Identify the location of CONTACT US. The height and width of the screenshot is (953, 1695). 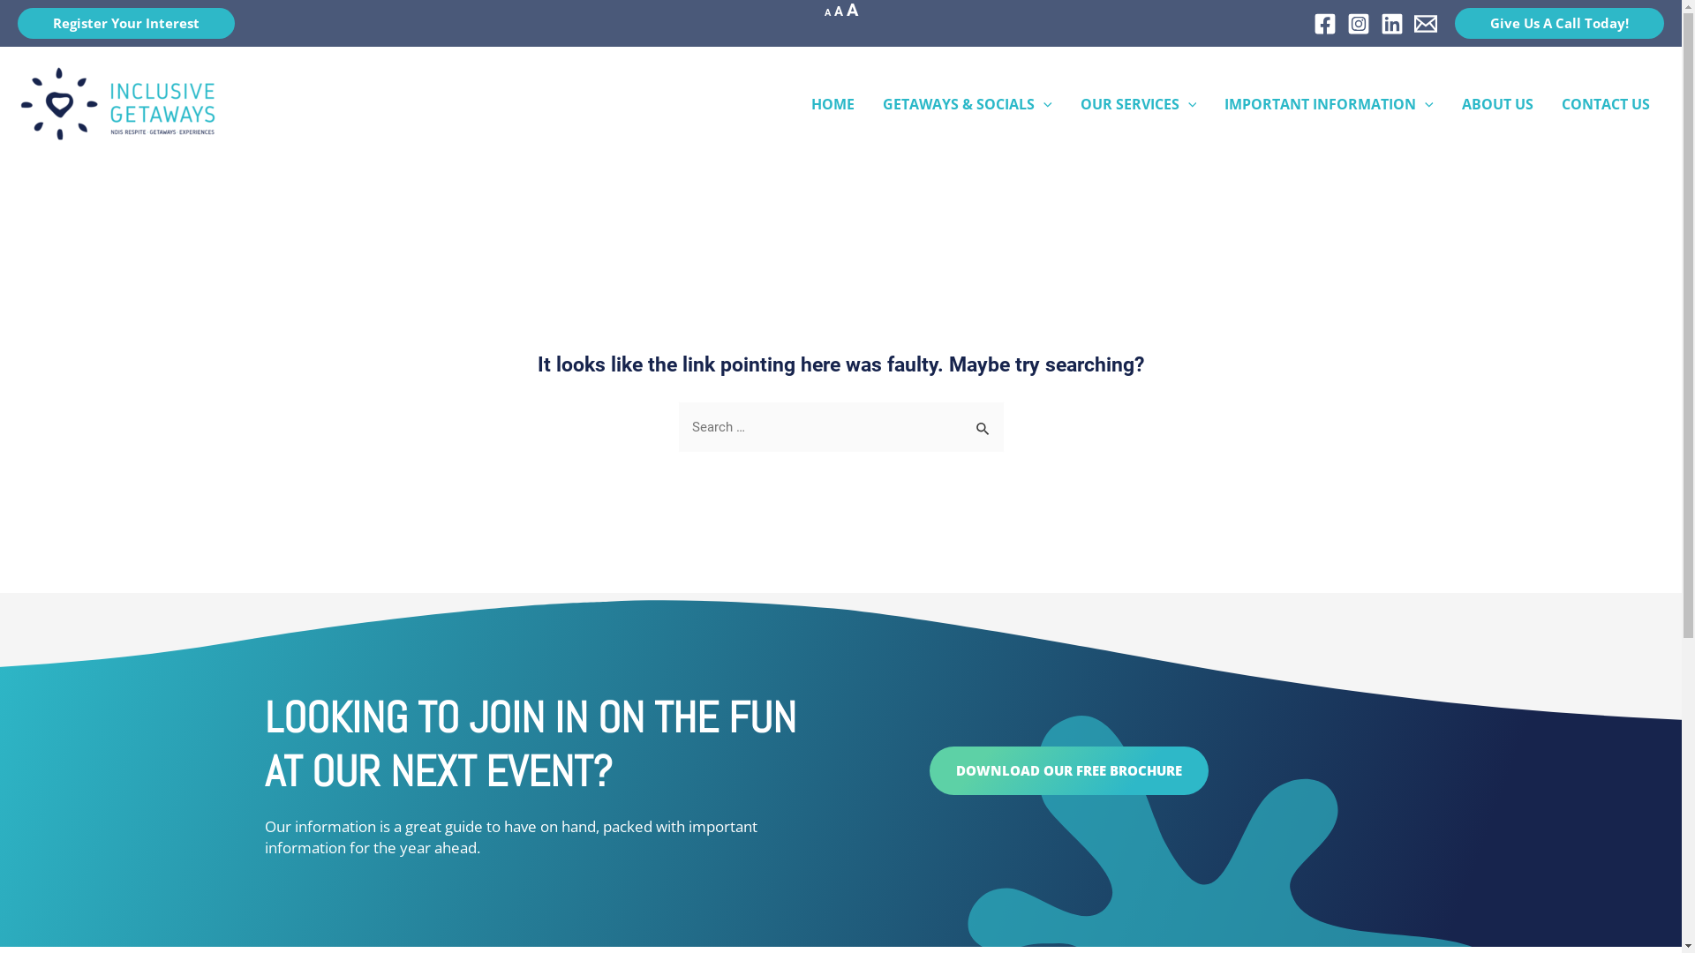
(1606, 104).